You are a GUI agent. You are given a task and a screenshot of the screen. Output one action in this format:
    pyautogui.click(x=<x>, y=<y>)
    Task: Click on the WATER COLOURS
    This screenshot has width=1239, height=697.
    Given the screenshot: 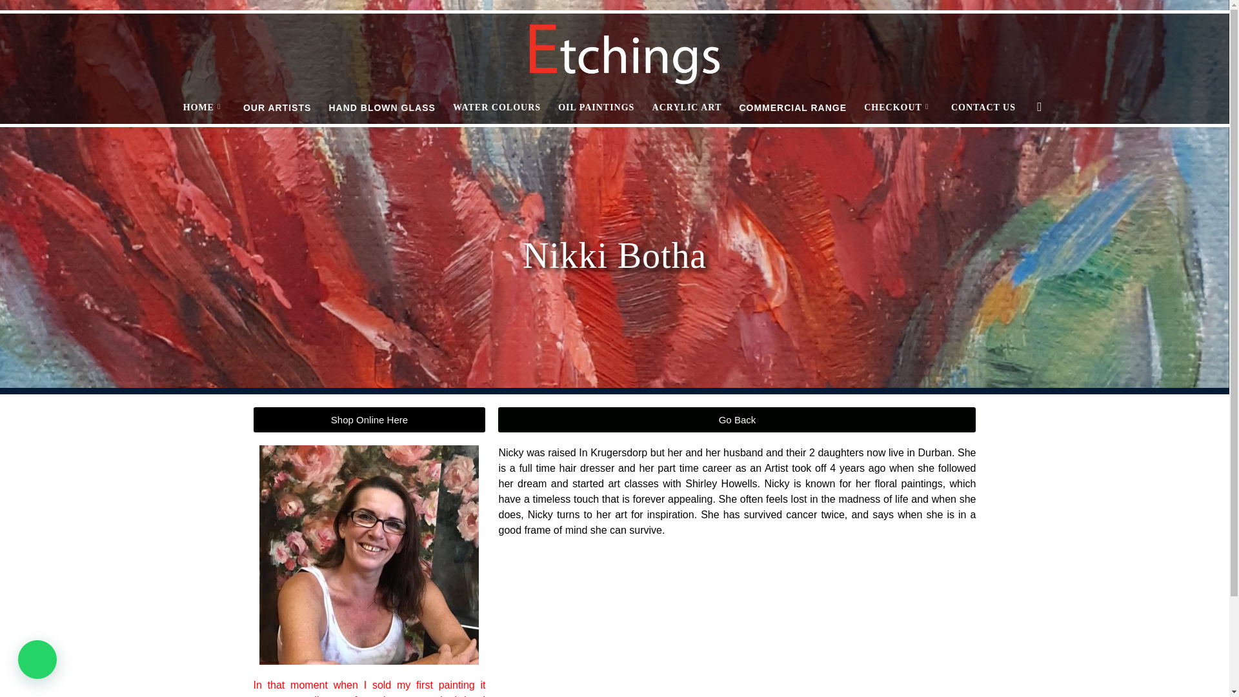 What is the action you would take?
    pyautogui.click(x=497, y=107)
    